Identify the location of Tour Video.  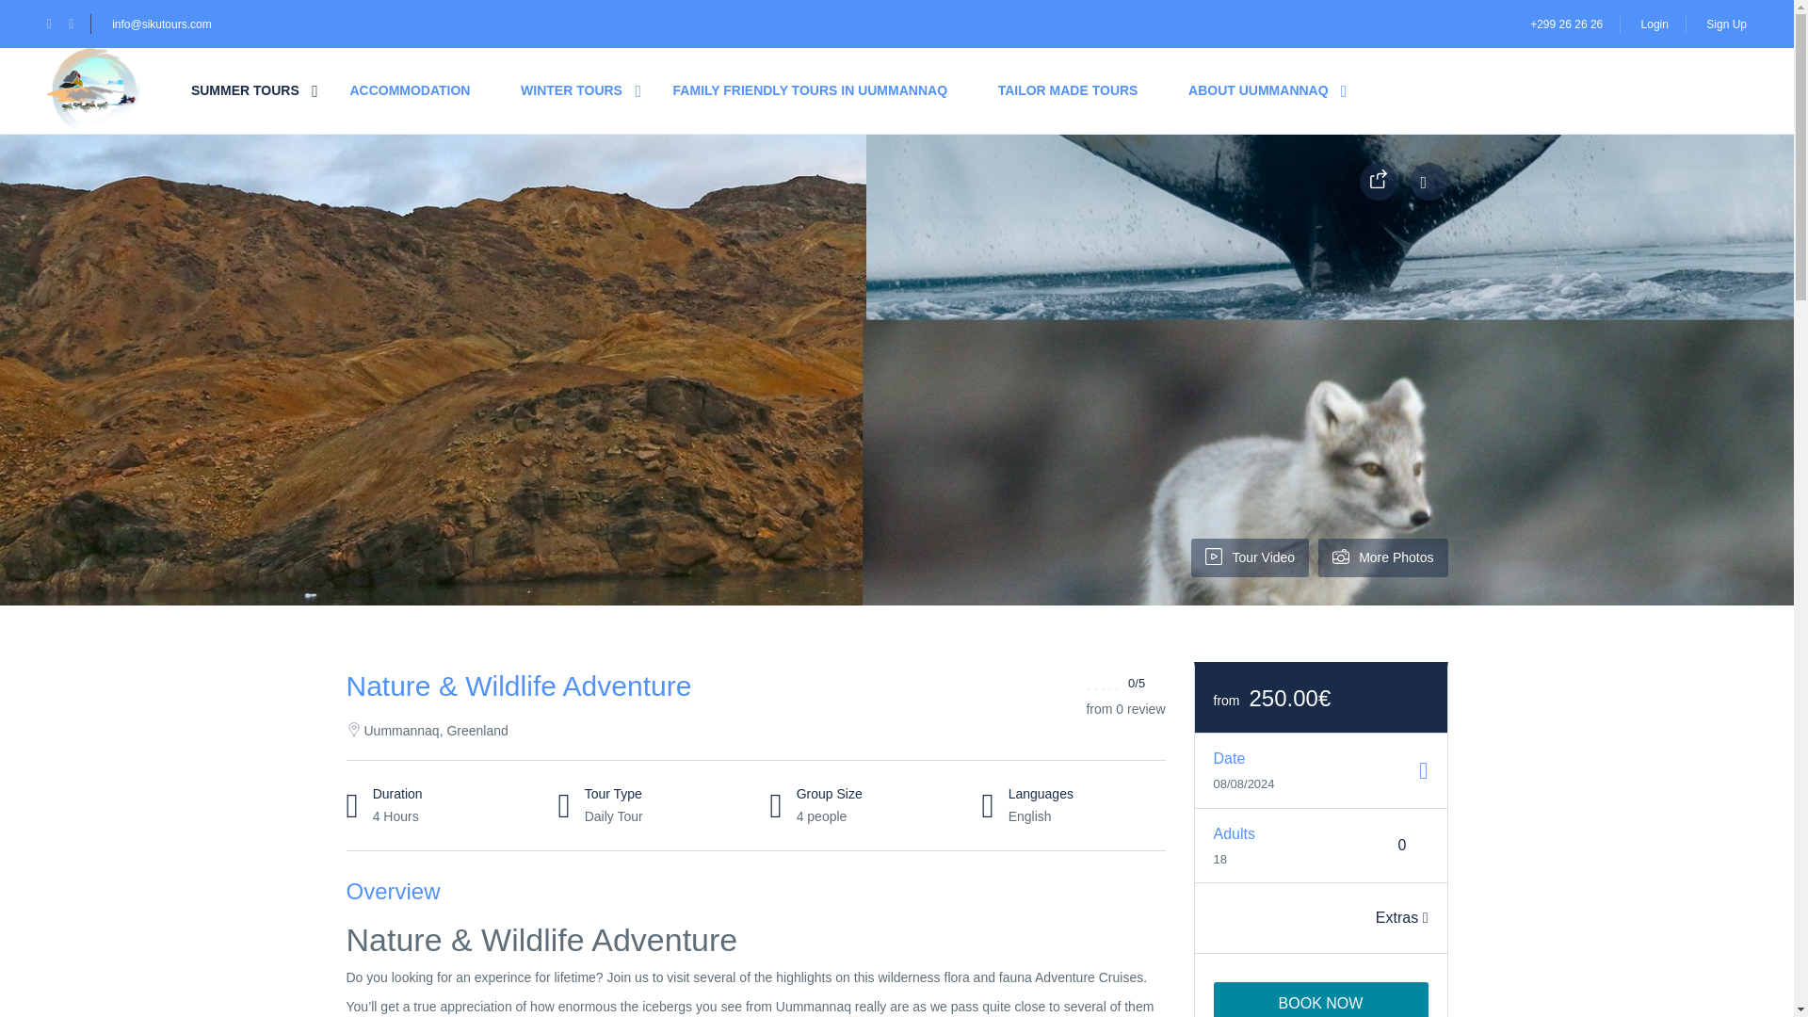
(1251, 557).